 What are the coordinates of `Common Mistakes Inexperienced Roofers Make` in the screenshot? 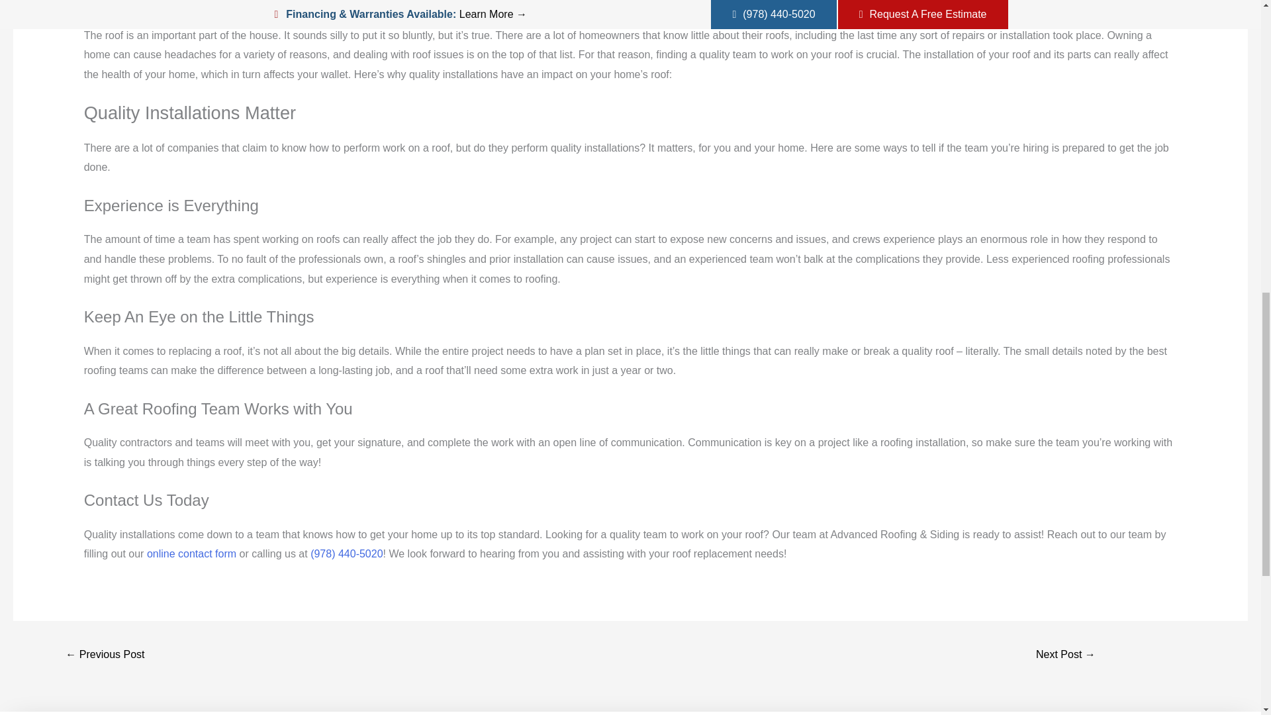 It's located at (105, 655).